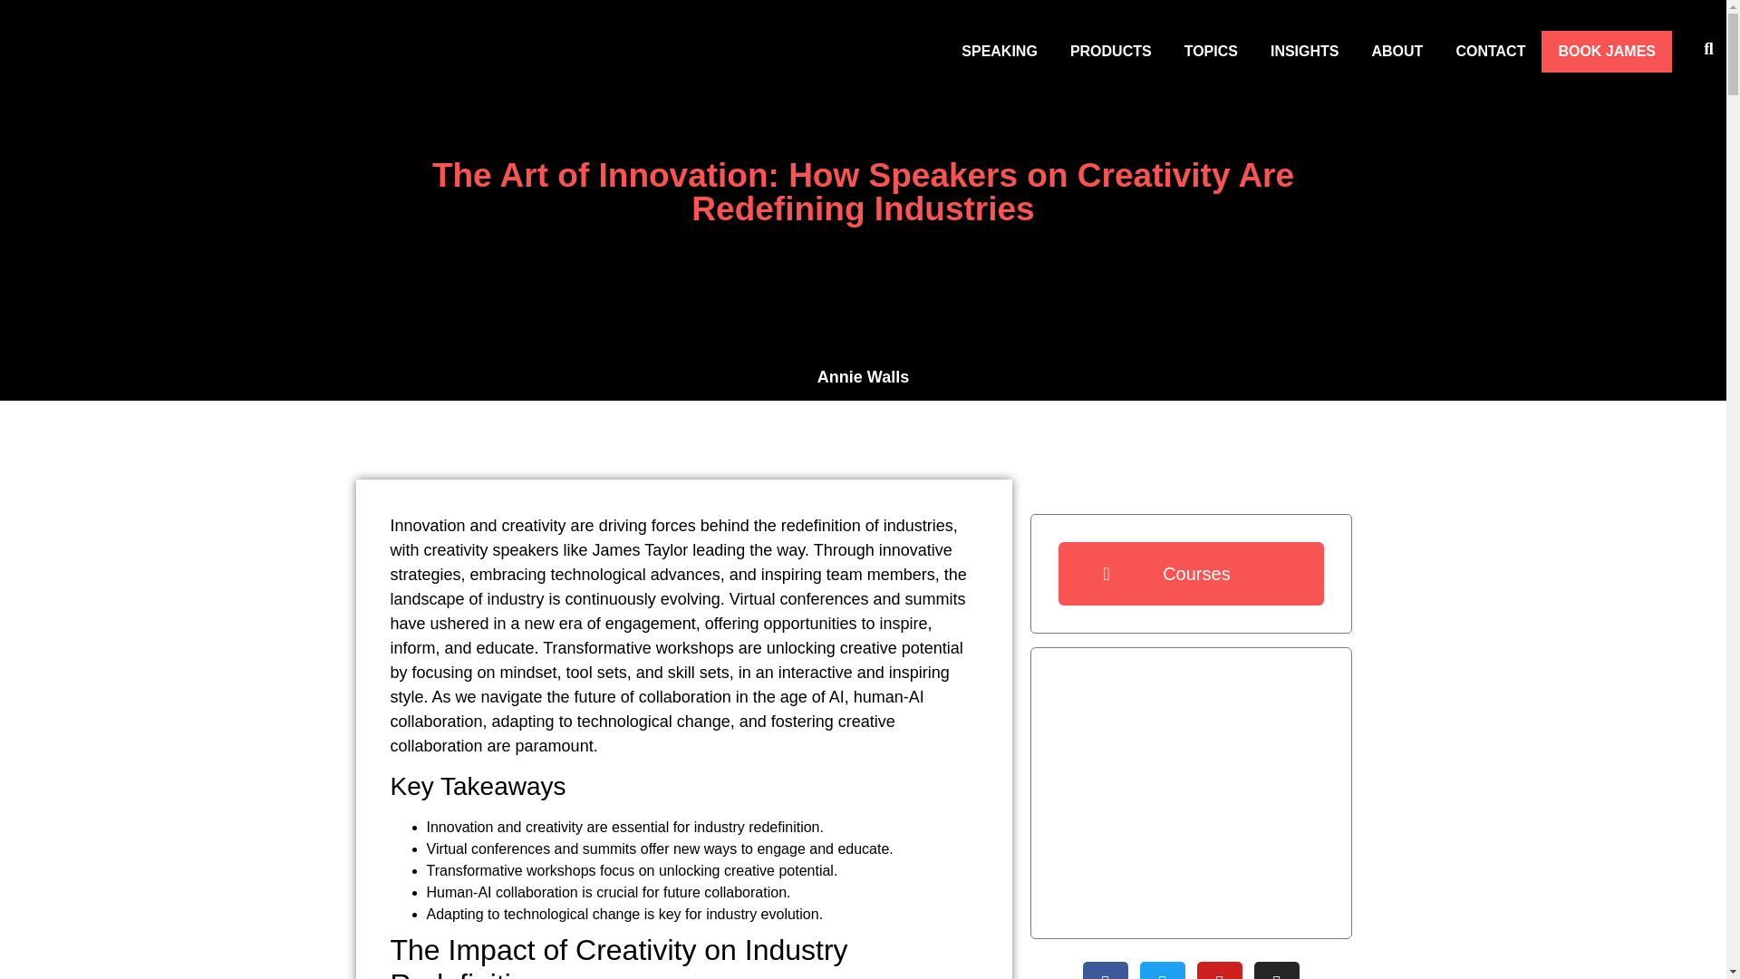 The image size is (1740, 979). Describe the element at coordinates (1211, 51) in the screenshot. I see `TOPICS` at that location.